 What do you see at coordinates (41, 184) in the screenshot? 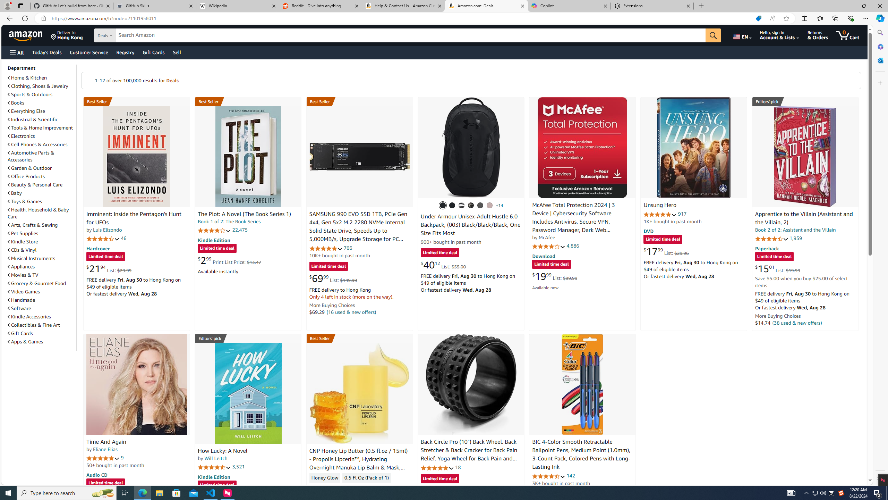
I see `Beauty & Personal Care` at bounding box center [41, 184].